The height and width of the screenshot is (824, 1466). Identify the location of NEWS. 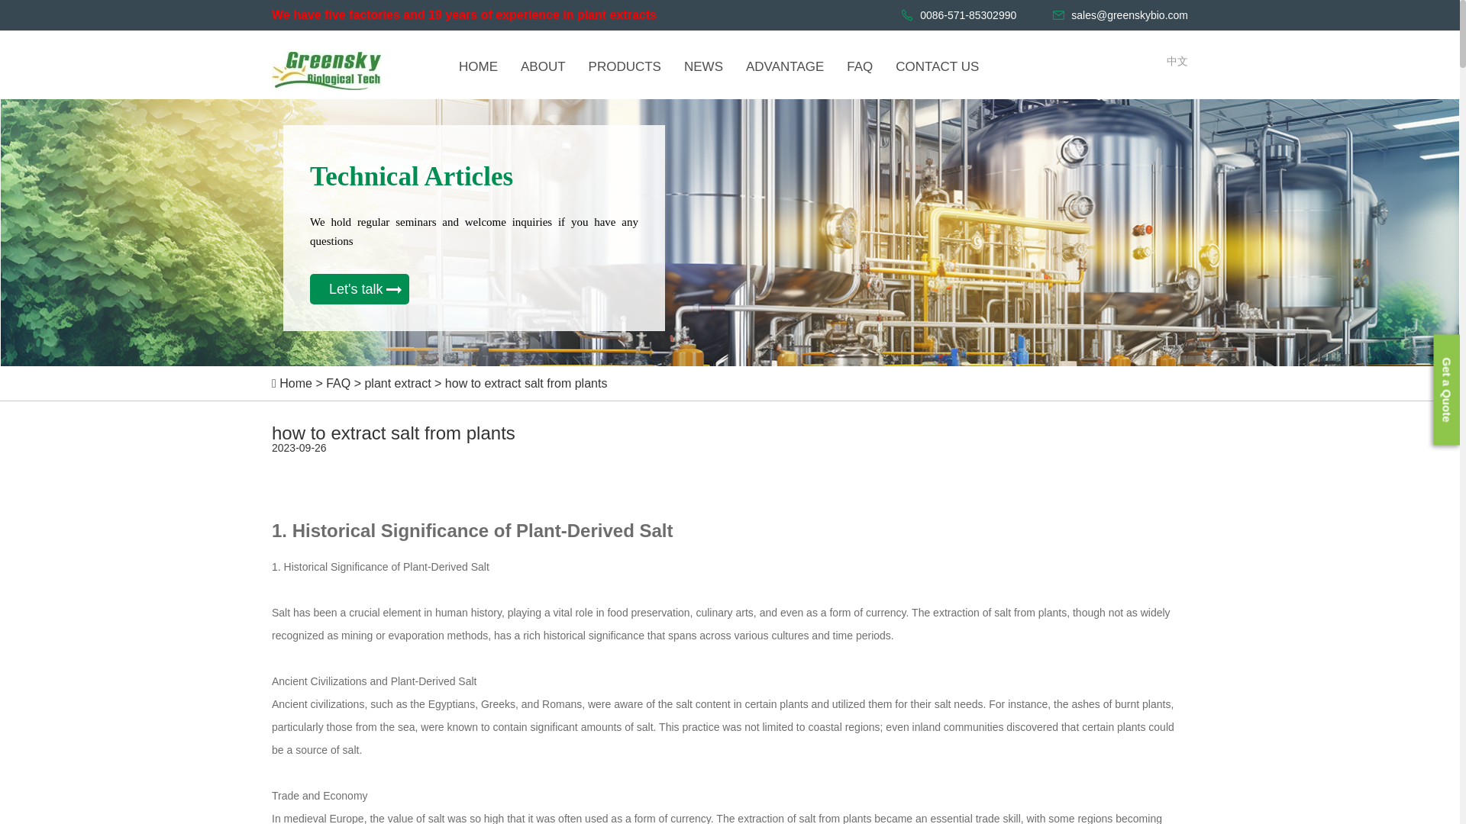
(703, 66).